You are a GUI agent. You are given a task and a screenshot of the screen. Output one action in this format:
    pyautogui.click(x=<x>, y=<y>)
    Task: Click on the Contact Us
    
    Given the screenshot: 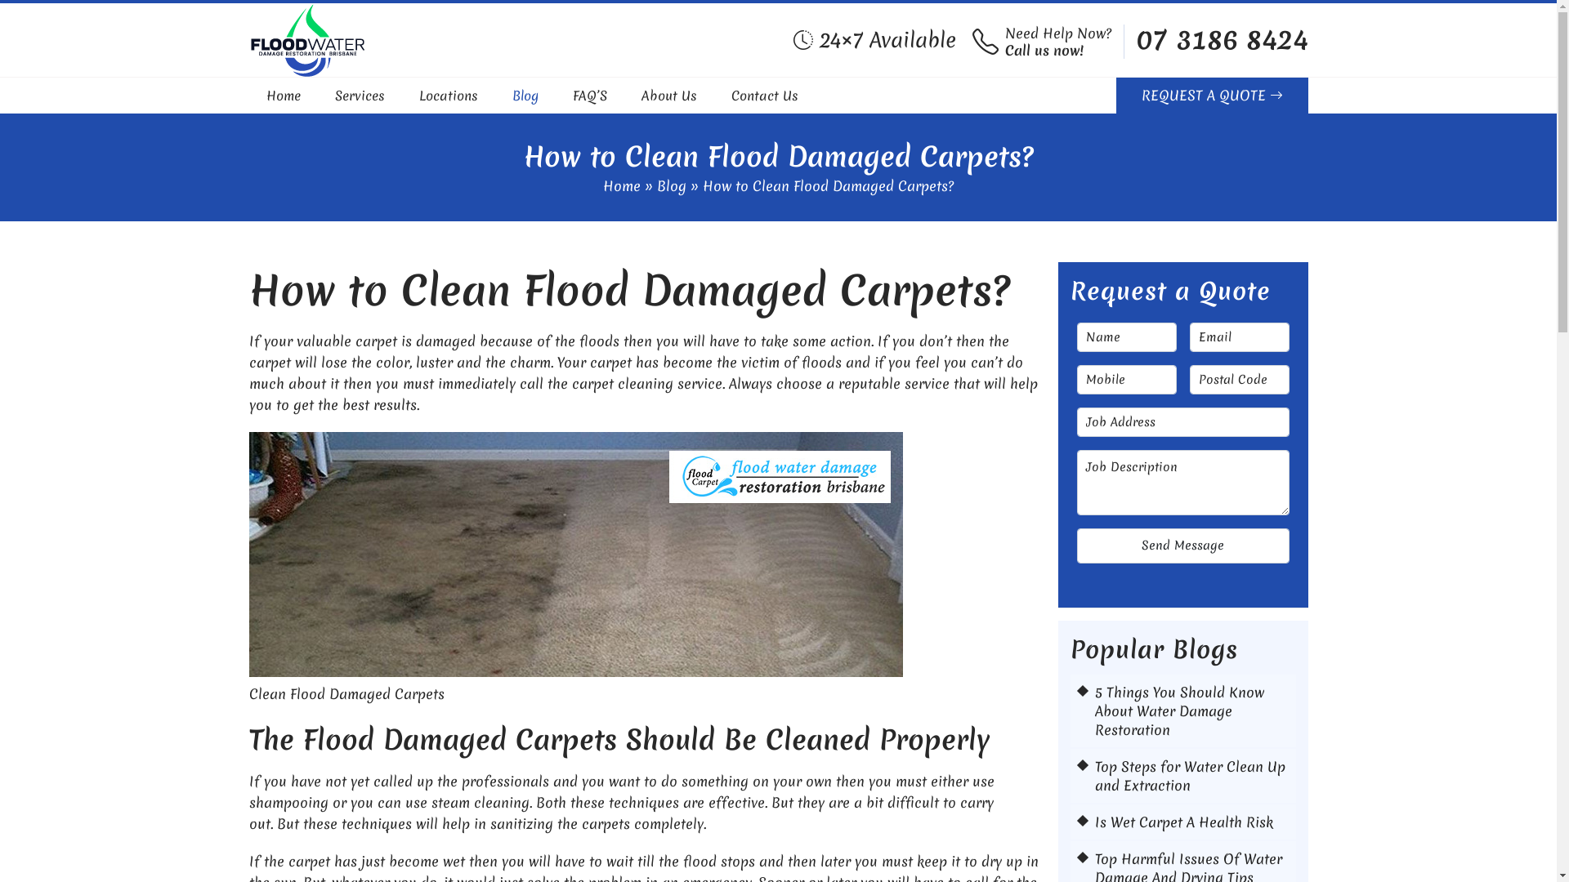 What is the action you would take?
    pyautogui.click(x=764, y=96)
    